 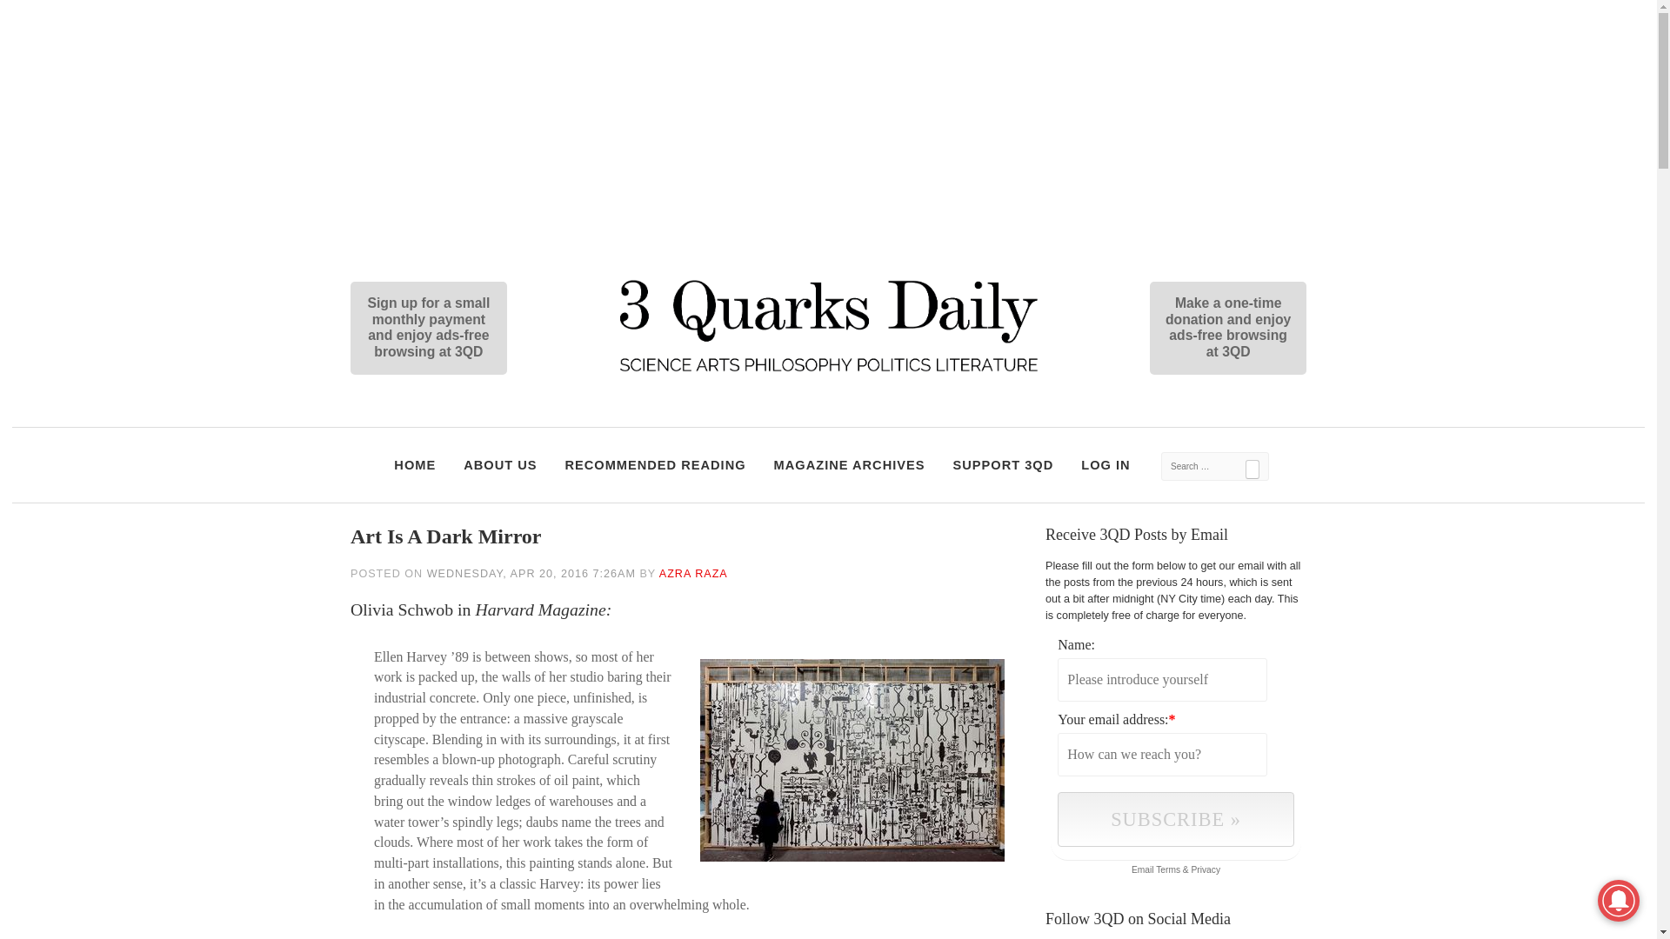 I want to click on RECOMMENDED READING, so click(x=654, y=466).